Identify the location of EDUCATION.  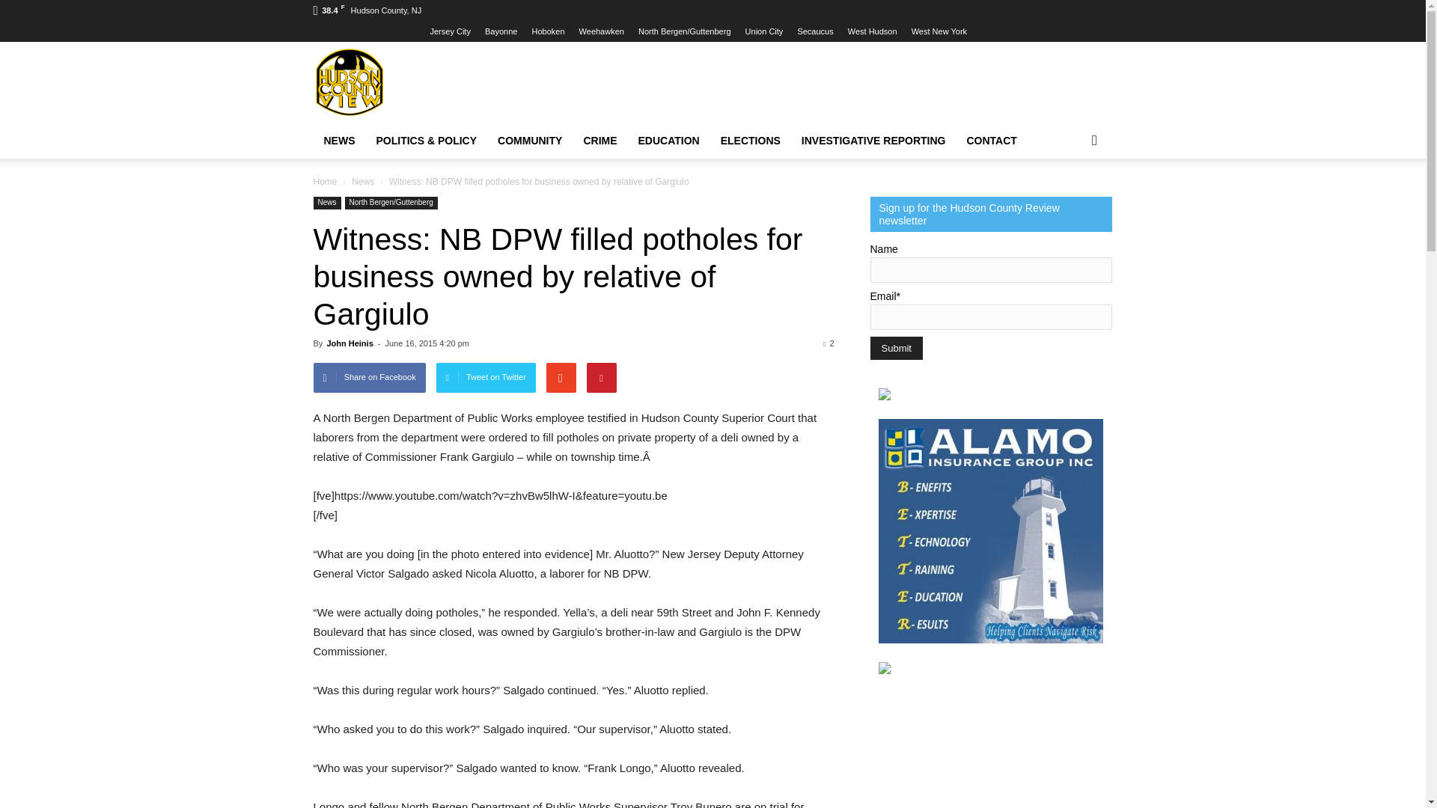
(669, 141).